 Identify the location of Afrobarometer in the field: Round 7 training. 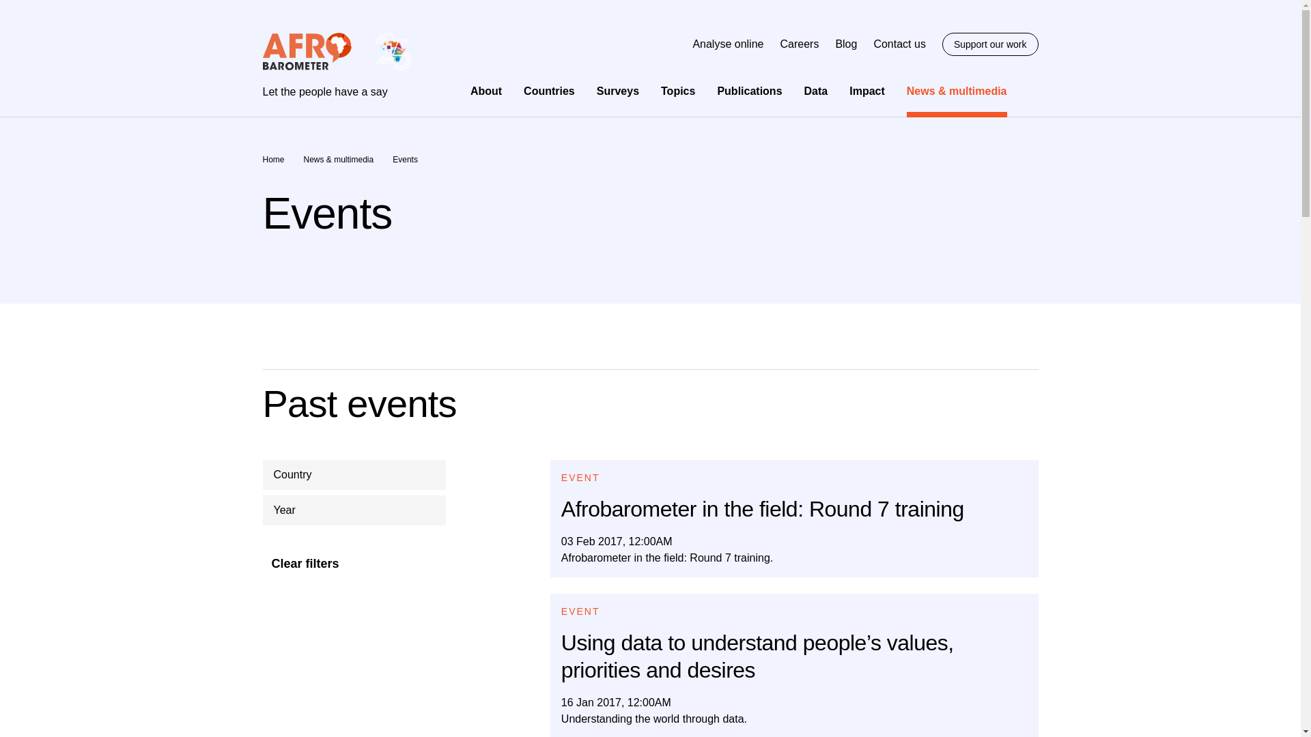
(794, 518).